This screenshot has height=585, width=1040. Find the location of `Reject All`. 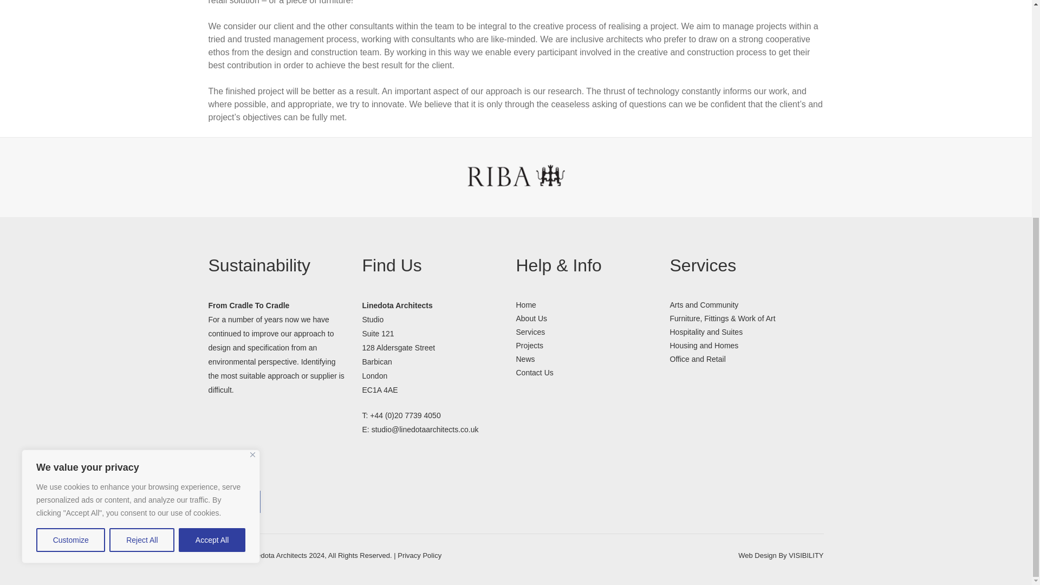

Reject All is located at coordinates (142, 198).